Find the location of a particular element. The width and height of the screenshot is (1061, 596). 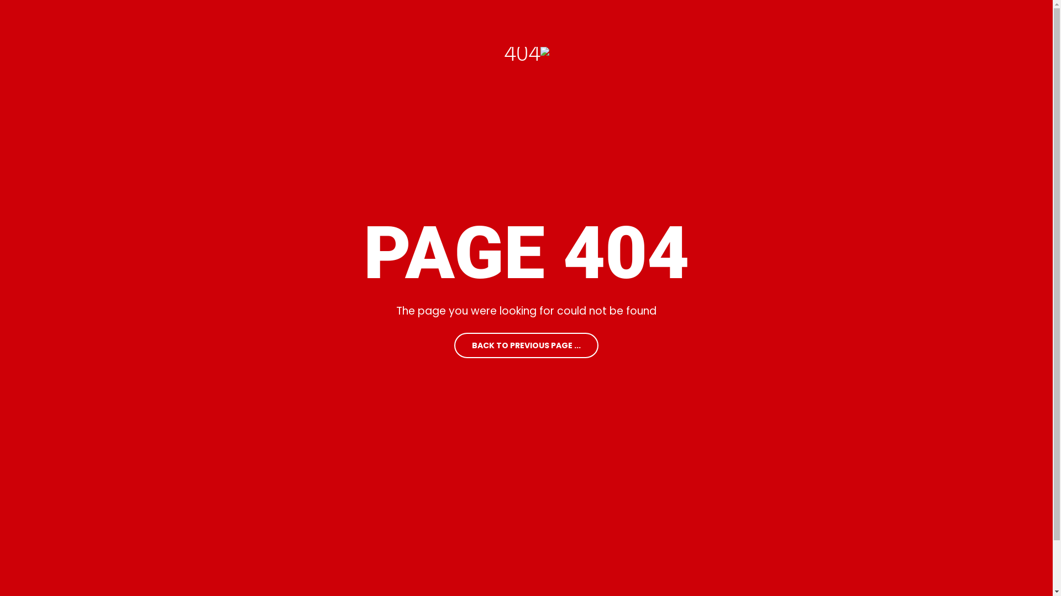

CONTACT US is located at coordinates (441, 517).